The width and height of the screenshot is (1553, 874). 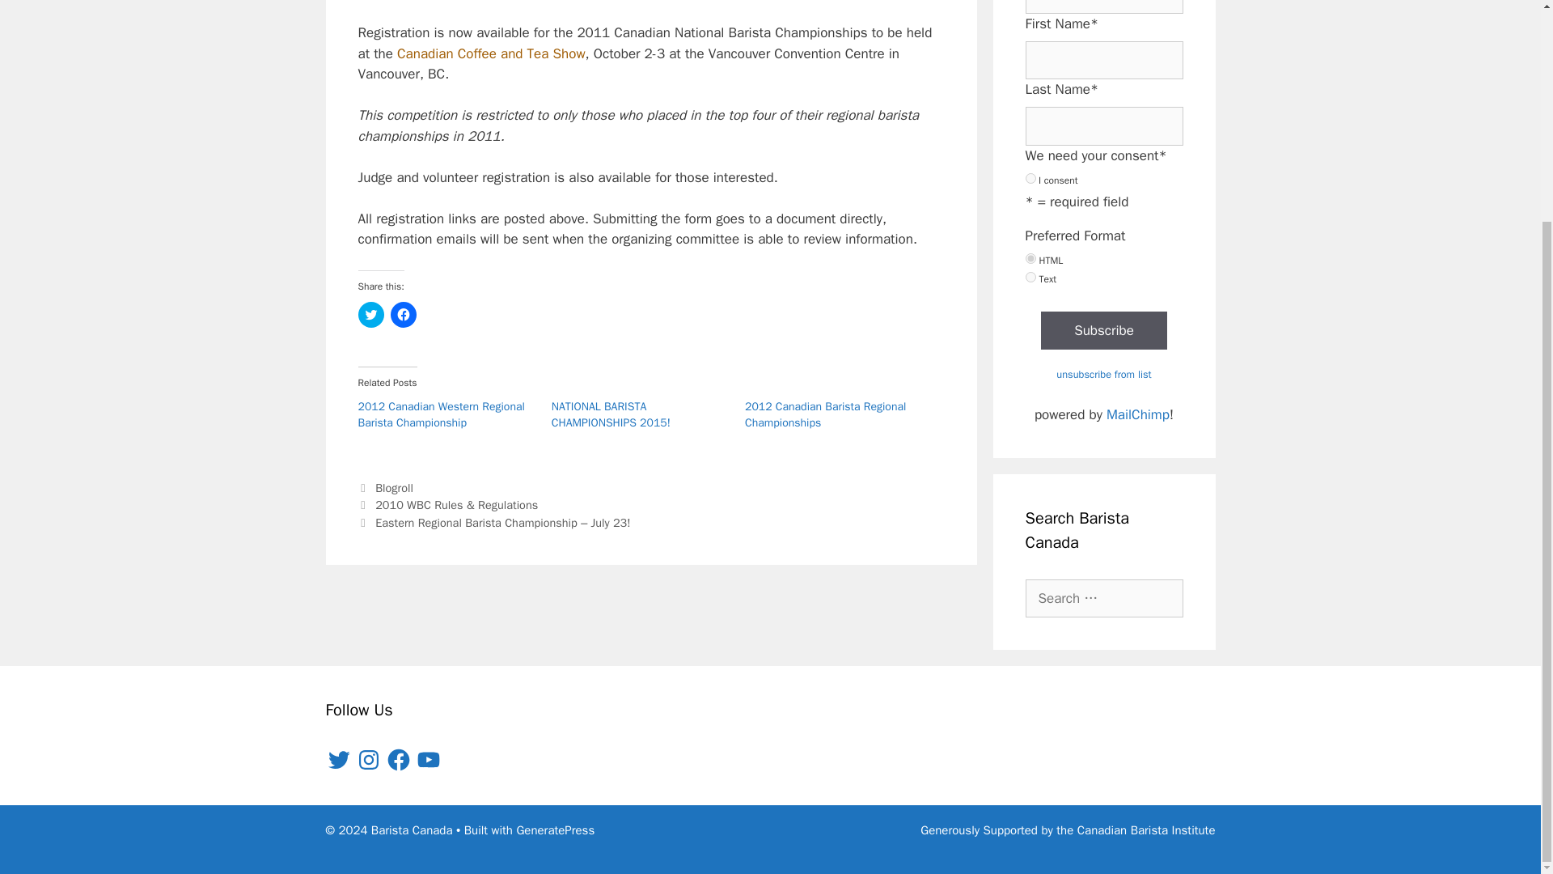 I want to click on Click to share on Facebook, so click(x=403, y=314).